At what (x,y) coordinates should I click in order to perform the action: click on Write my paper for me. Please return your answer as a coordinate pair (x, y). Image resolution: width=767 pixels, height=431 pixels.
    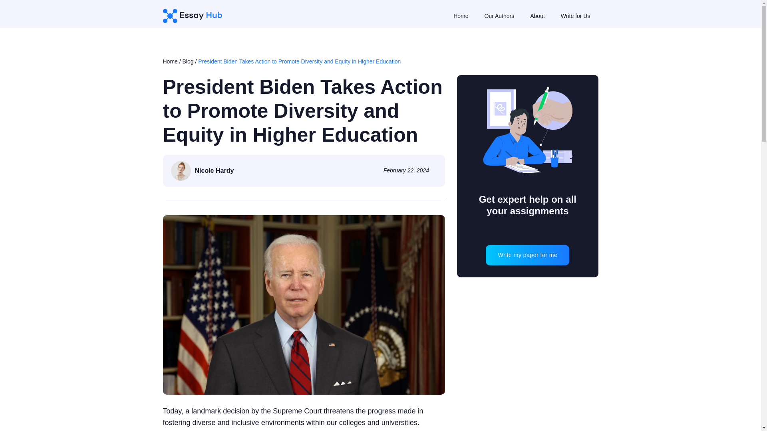
    Looking at the image, I should click on (527, 255).